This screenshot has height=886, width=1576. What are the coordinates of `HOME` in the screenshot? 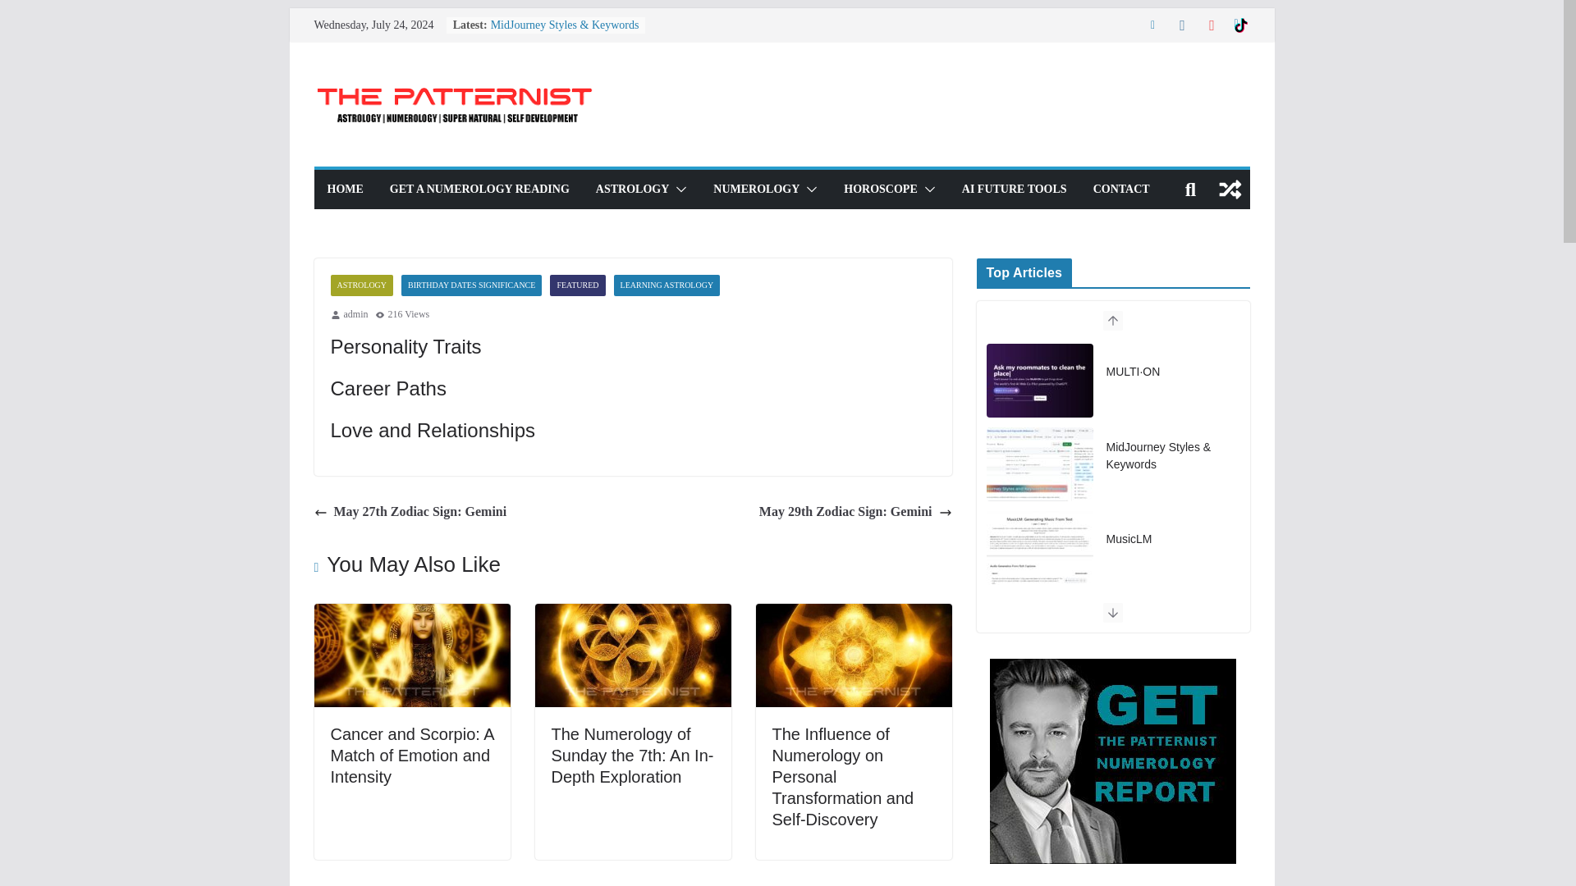 It's located at (344, 190).